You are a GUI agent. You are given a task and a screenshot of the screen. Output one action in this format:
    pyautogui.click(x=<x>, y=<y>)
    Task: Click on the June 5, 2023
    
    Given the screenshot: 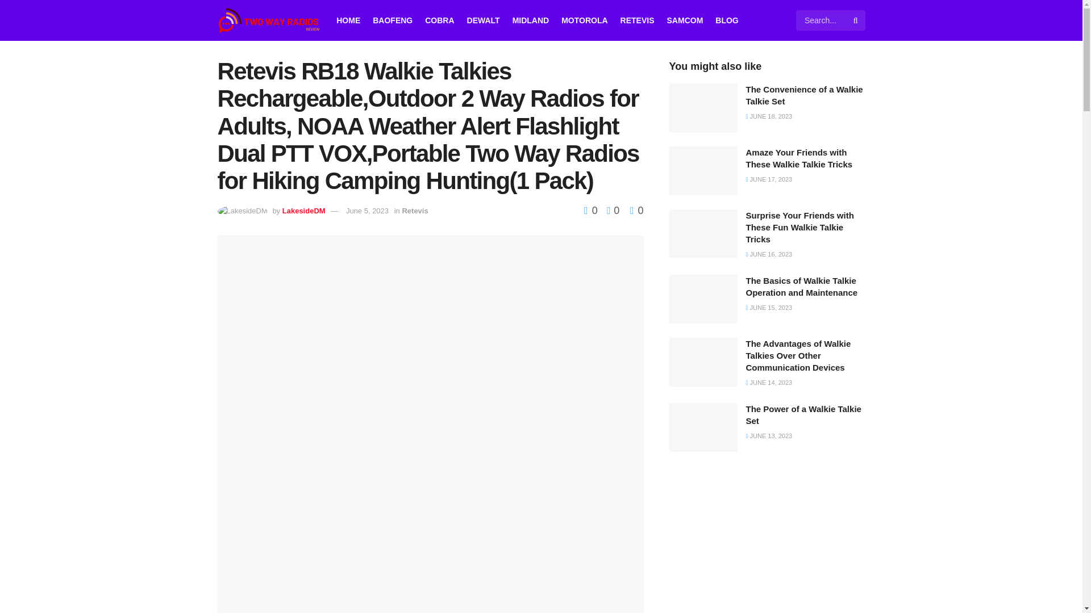 What is the action you would take?
    pyautogui.click(x=367, y=211)
    